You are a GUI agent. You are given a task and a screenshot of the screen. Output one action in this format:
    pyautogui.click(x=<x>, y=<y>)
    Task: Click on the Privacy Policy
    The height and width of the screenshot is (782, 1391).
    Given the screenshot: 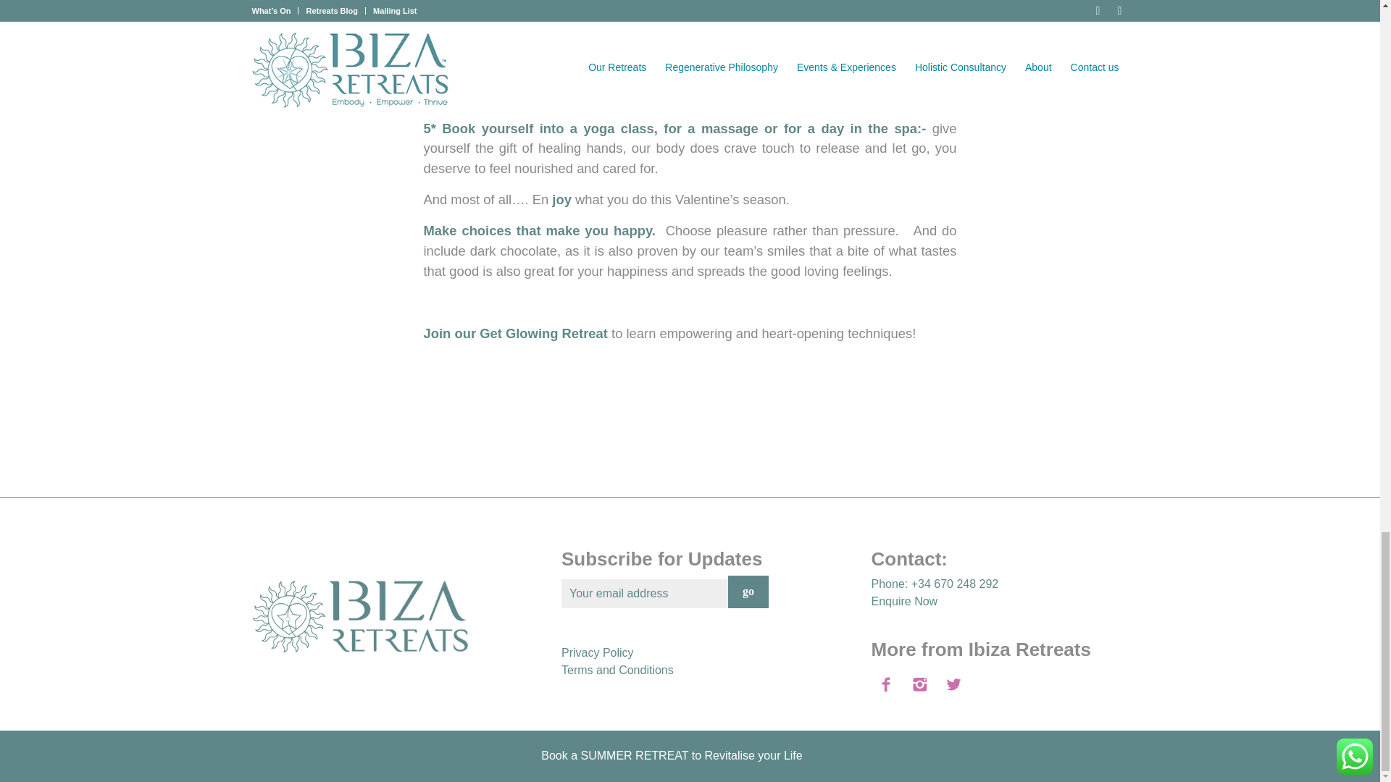 What is the action you would take?
    pyautogui.click(x=598, y=653)
    